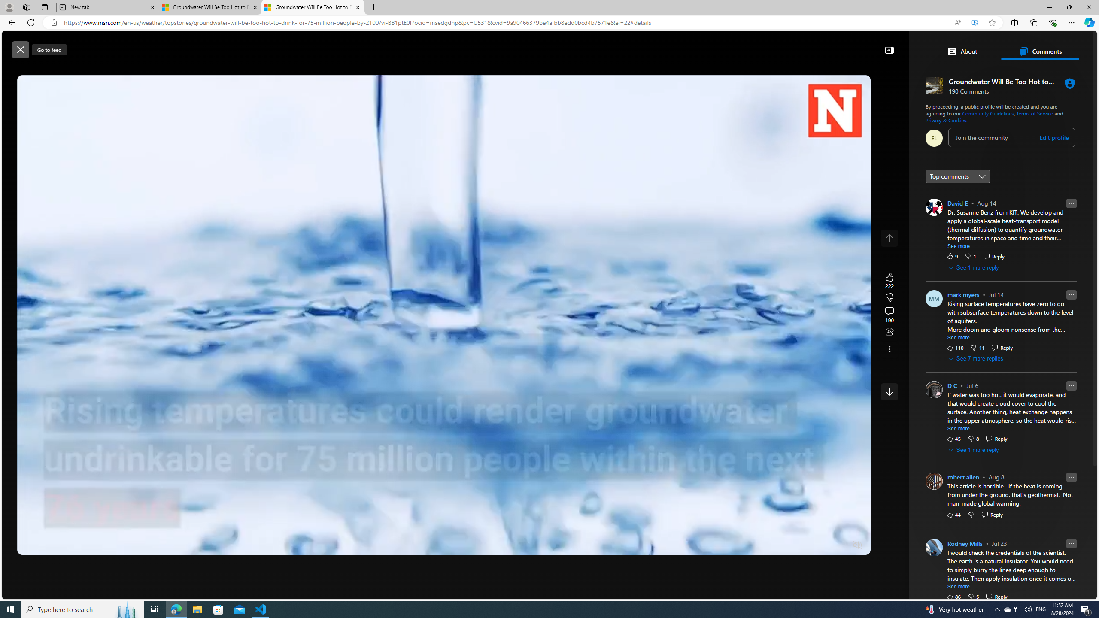 The width and height of the screenshot is (1099, 618). What do you see at coordinates (965, 544) in the screenshot?
I see `Rodney Mills` at bounding box center [965, 544].